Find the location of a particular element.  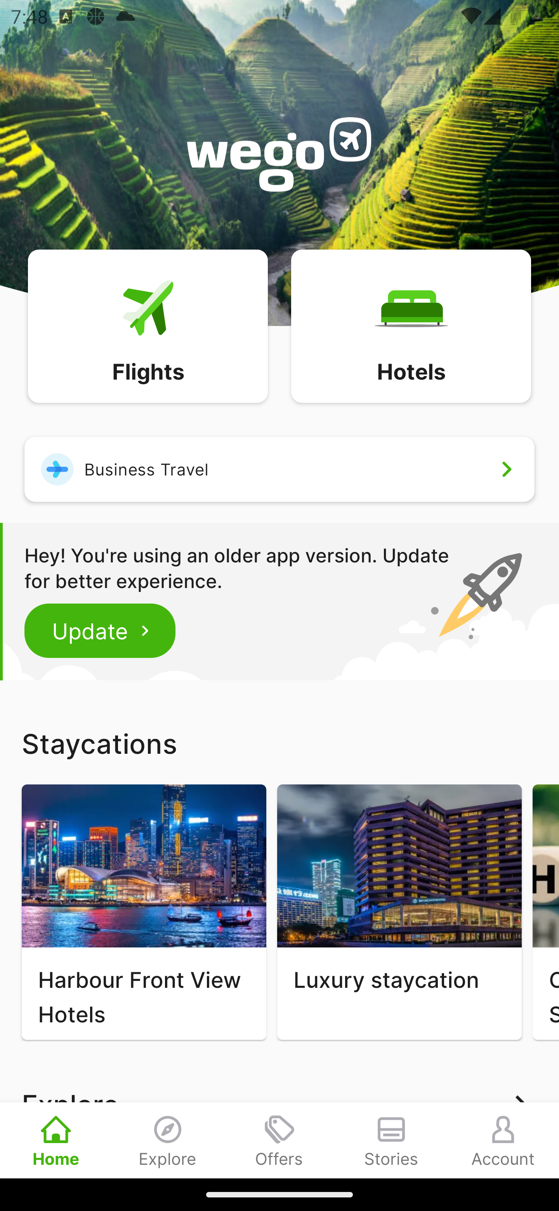

Account is located at coordinates (503, 1140).